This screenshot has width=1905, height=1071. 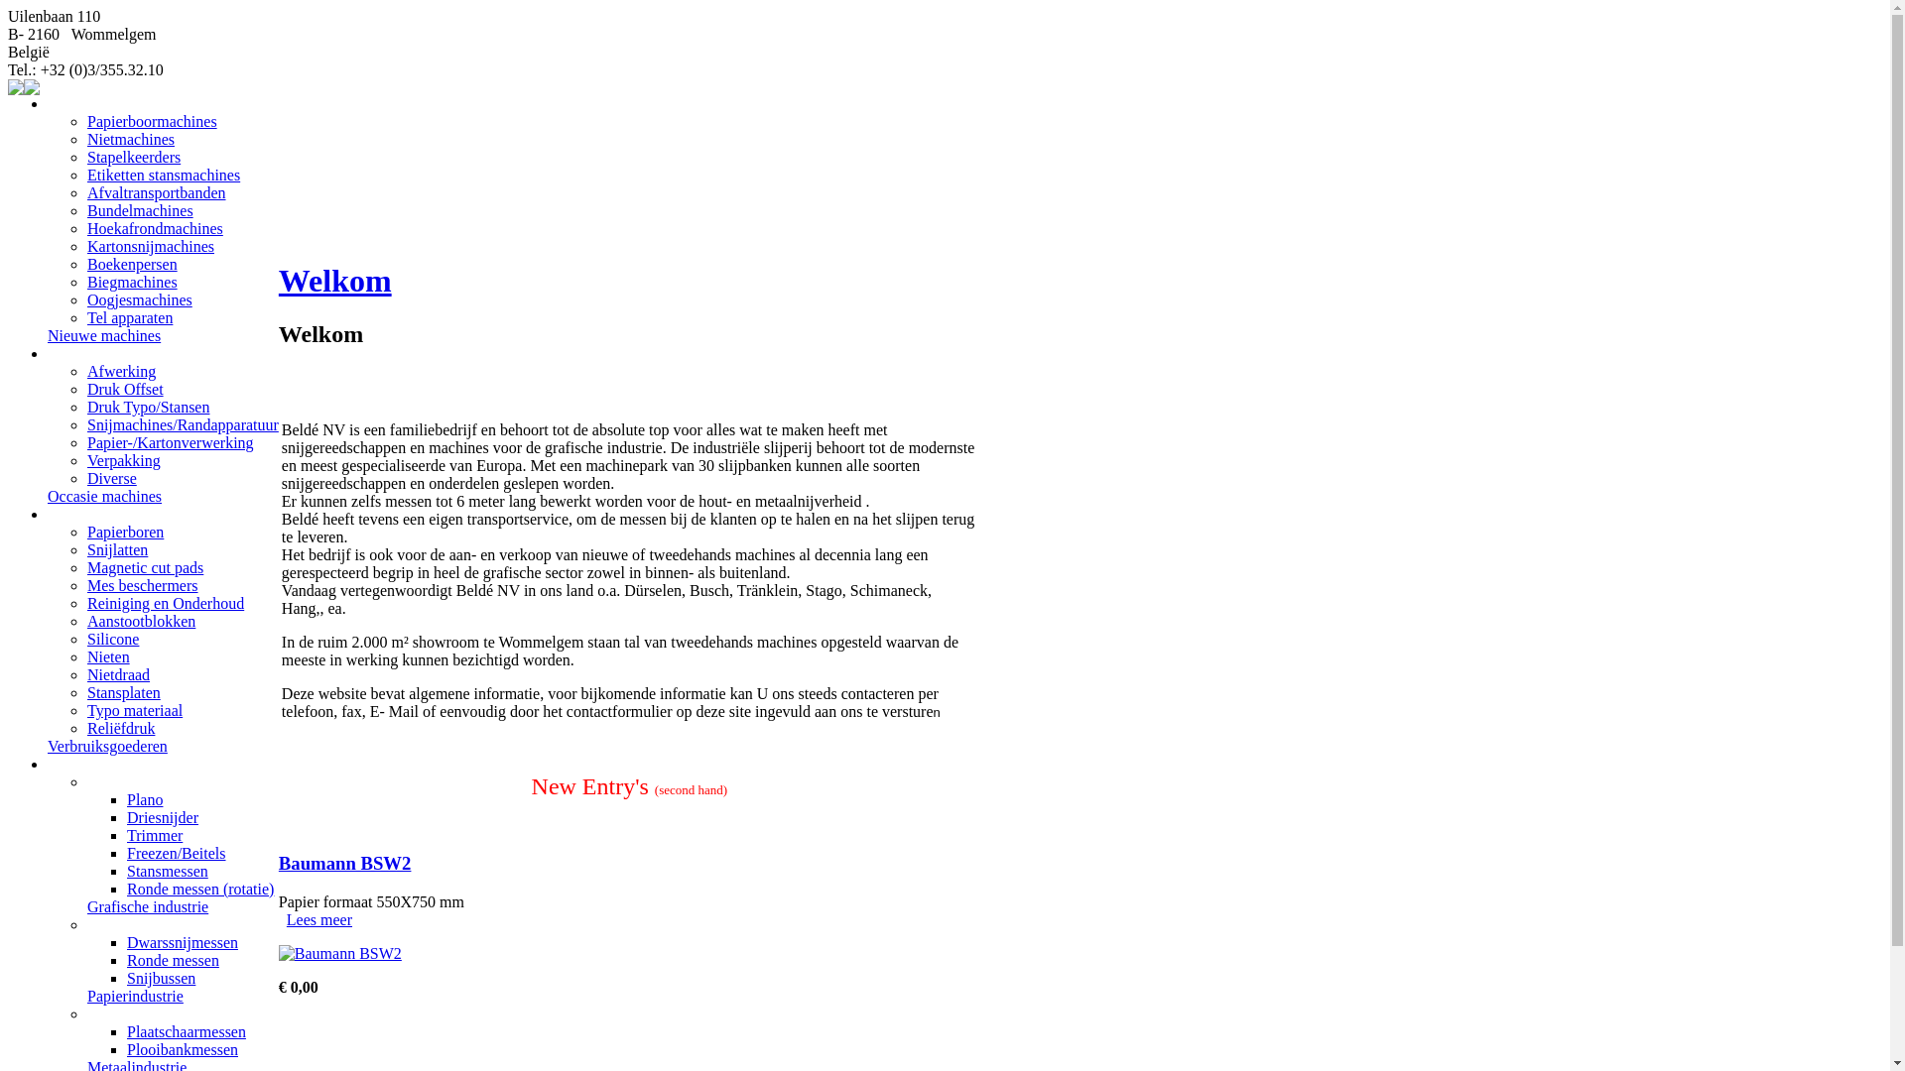 I want to click on Grafische industrie, so click(x=148, y=906).